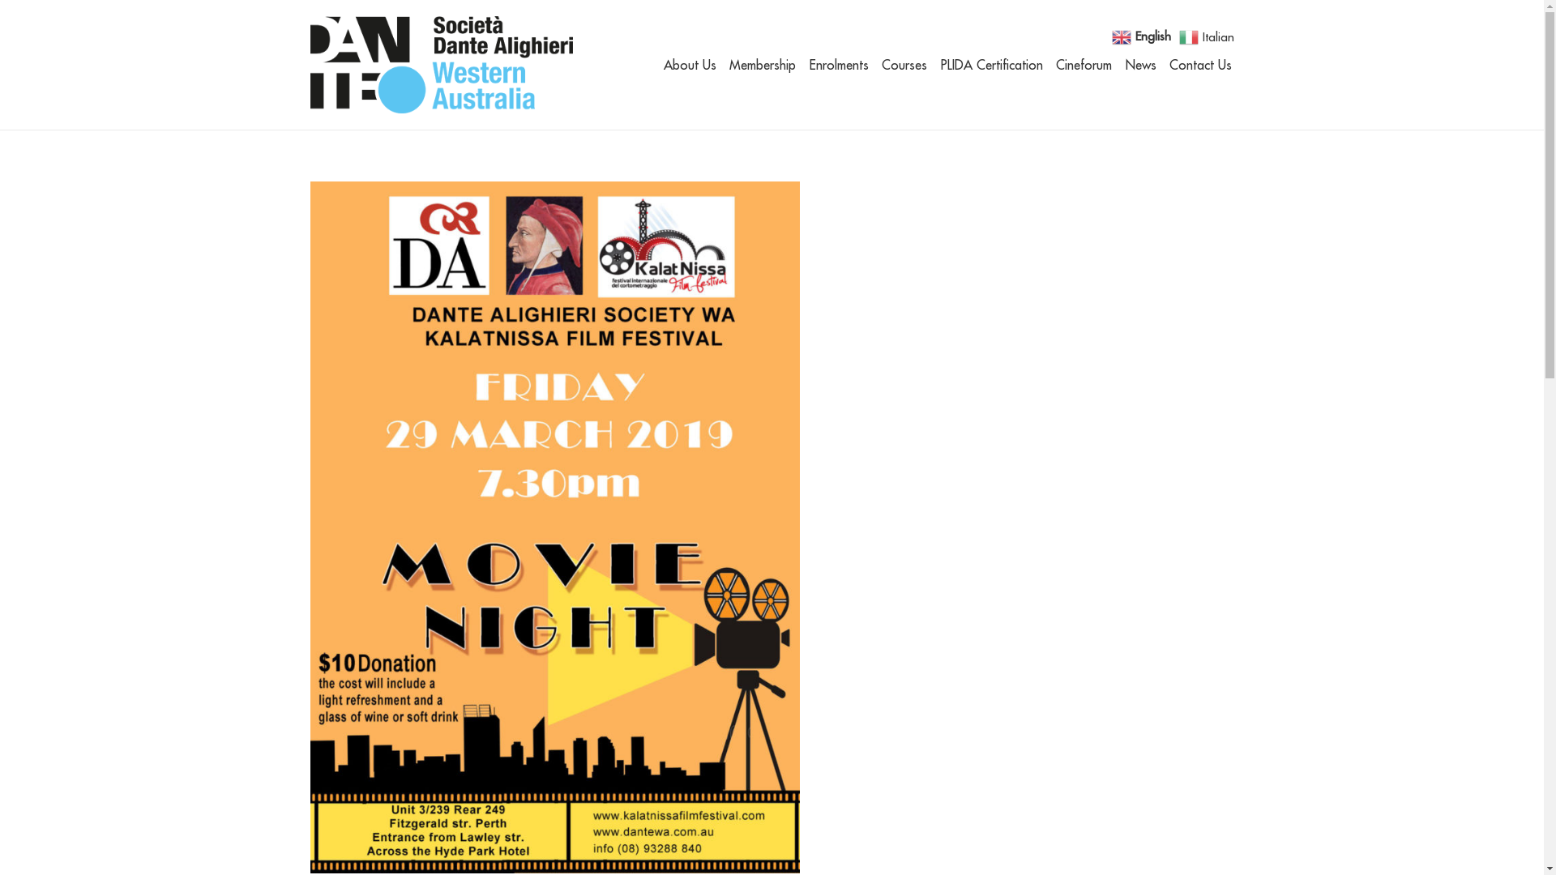 The image size is (1556, 875). What do you see at coordinates (1201, 65) in the screenshot?
I see `Contact Us` at bounding box center [1201, 65].